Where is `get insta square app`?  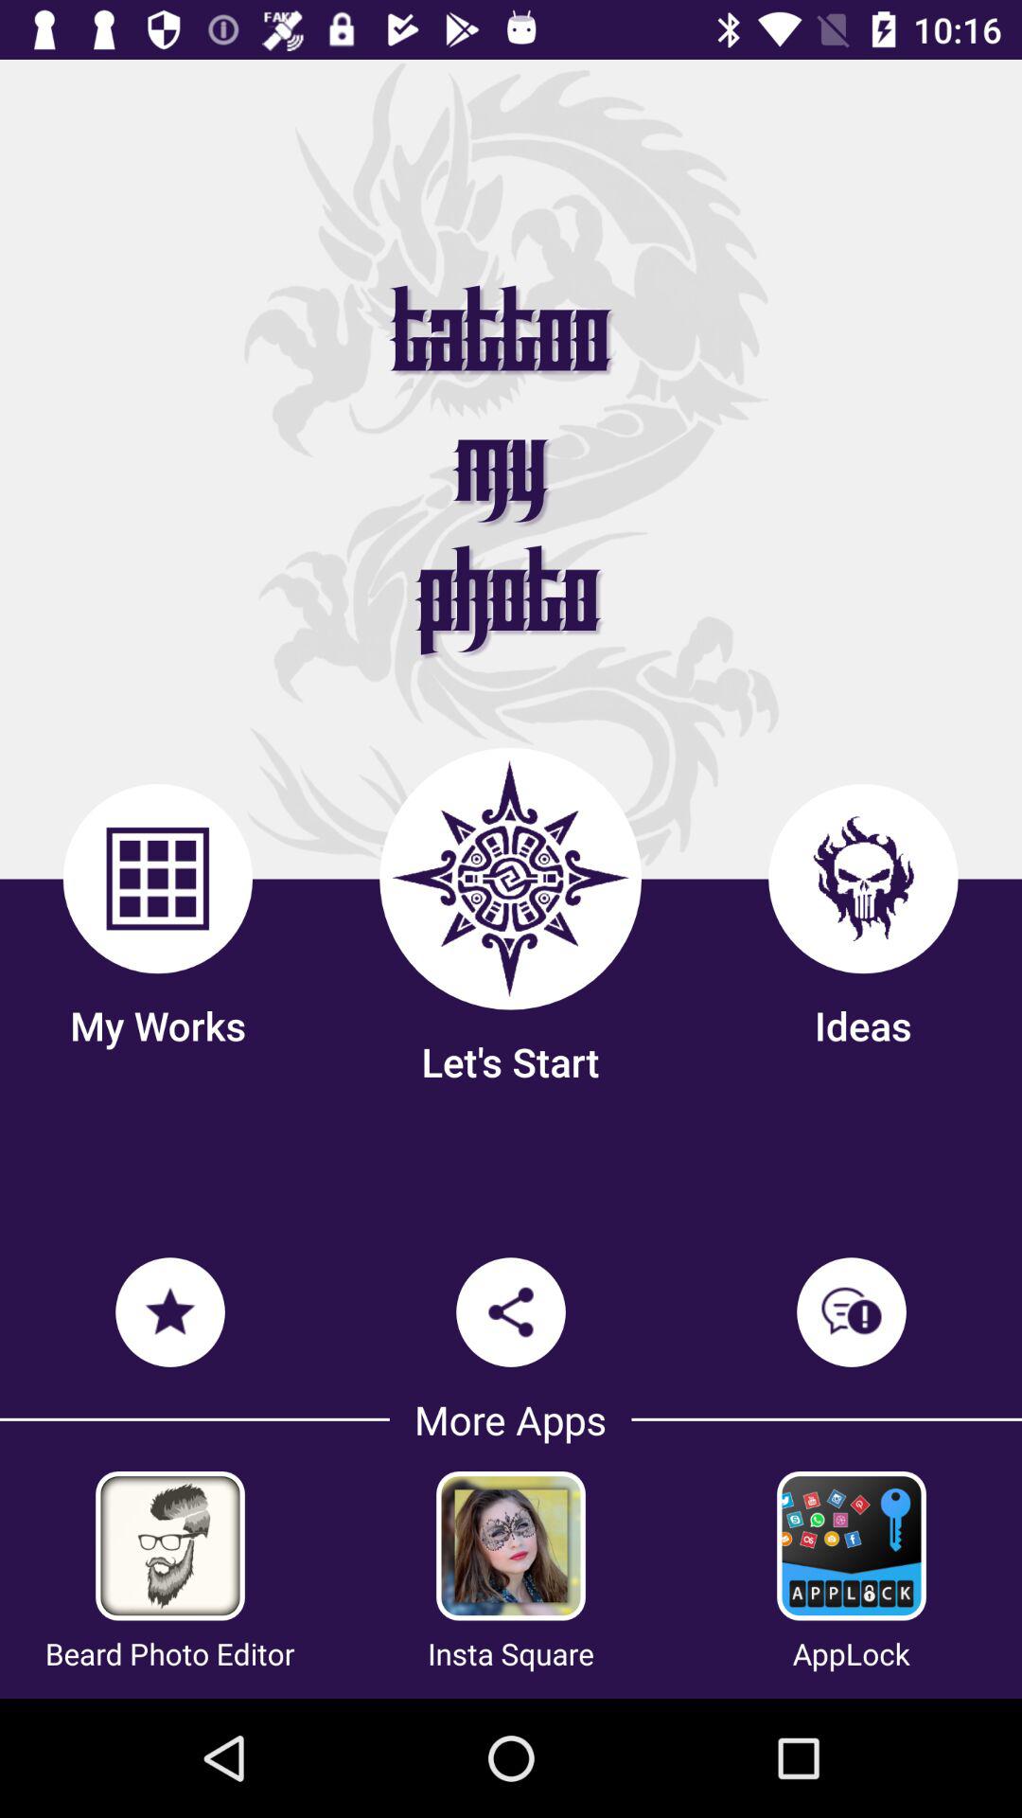 get insta square app is located at coordinates (511, 1545).